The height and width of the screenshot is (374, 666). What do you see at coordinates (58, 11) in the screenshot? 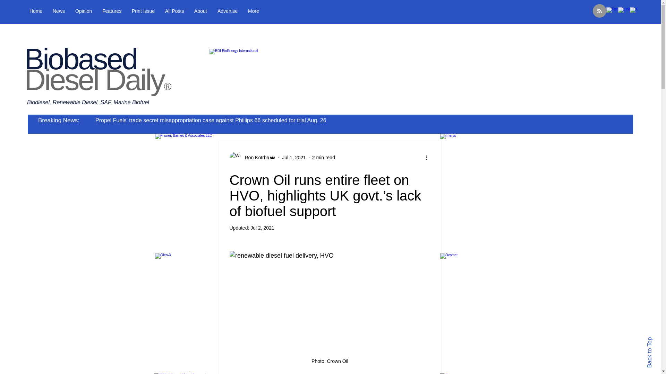
I see `News` at bounding box center [58, 11].